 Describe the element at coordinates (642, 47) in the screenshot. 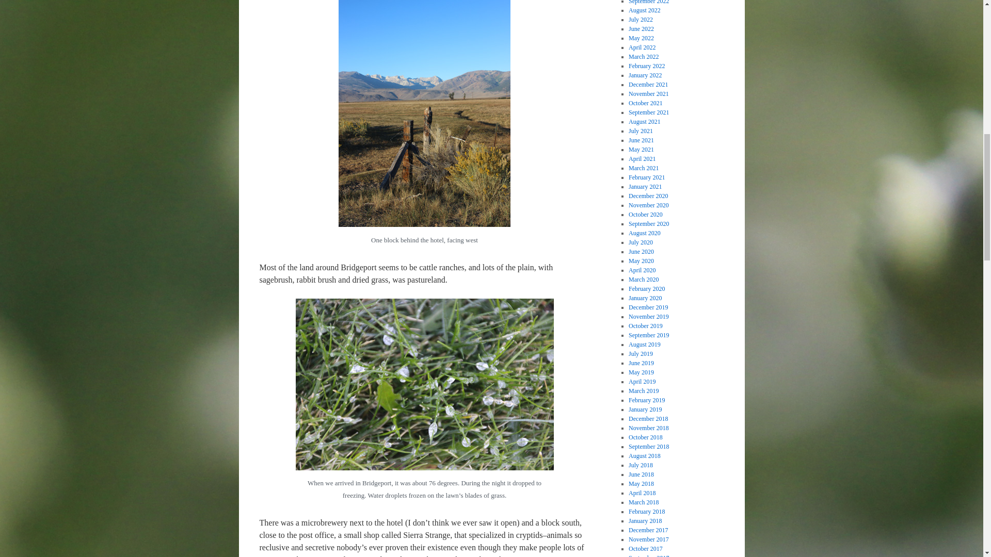

I see `April 2022` at that location.